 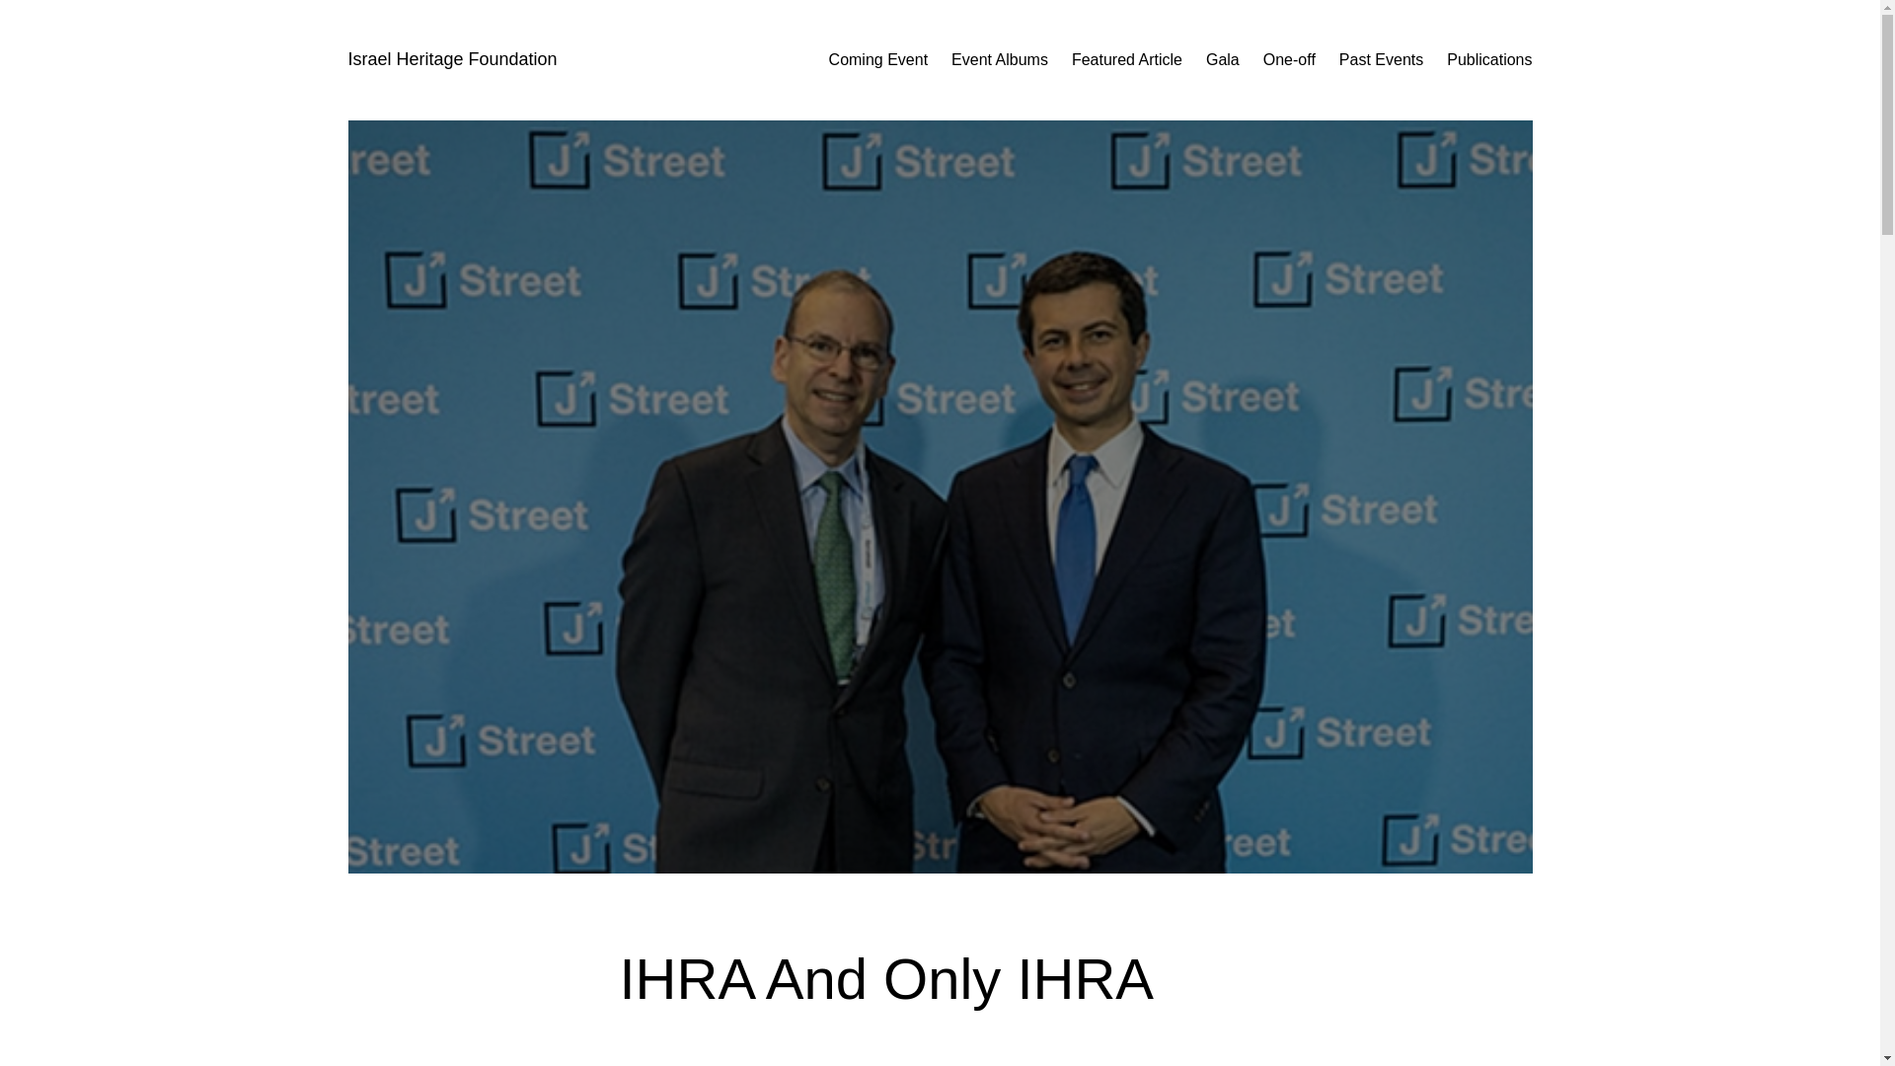 I want to click on Event Albums, so click(x=999, y=59).